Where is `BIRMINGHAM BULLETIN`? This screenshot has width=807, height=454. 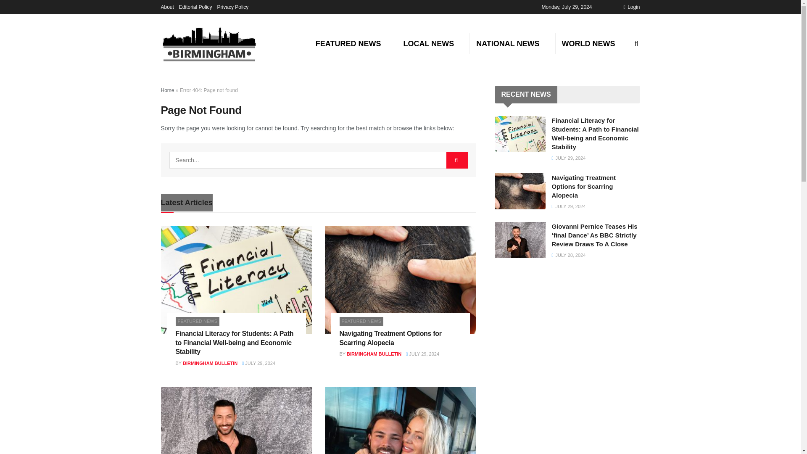
BIRMINGHAM BULLETIN is located at coordinates (374, 354).